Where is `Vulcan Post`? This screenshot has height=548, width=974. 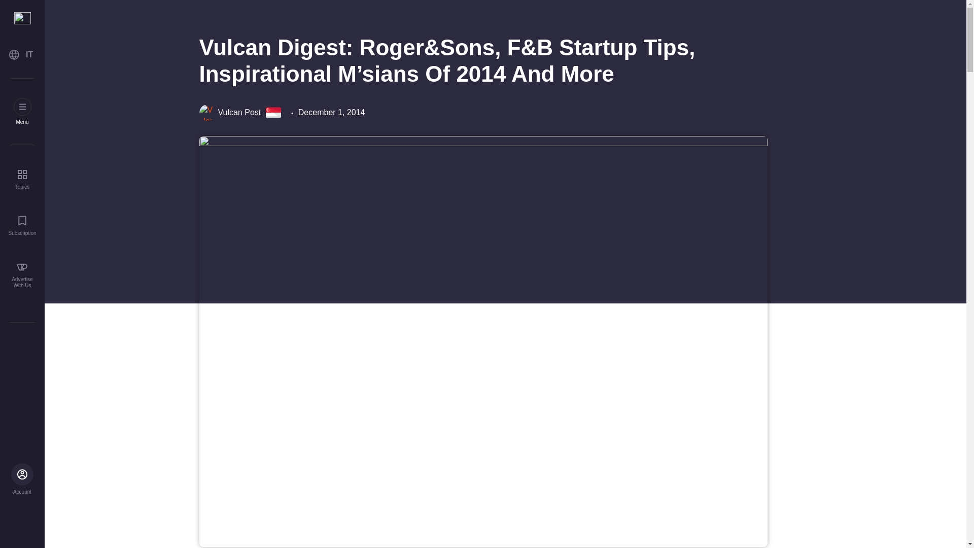 Vulcan Post is located at coordinates (229, 113).